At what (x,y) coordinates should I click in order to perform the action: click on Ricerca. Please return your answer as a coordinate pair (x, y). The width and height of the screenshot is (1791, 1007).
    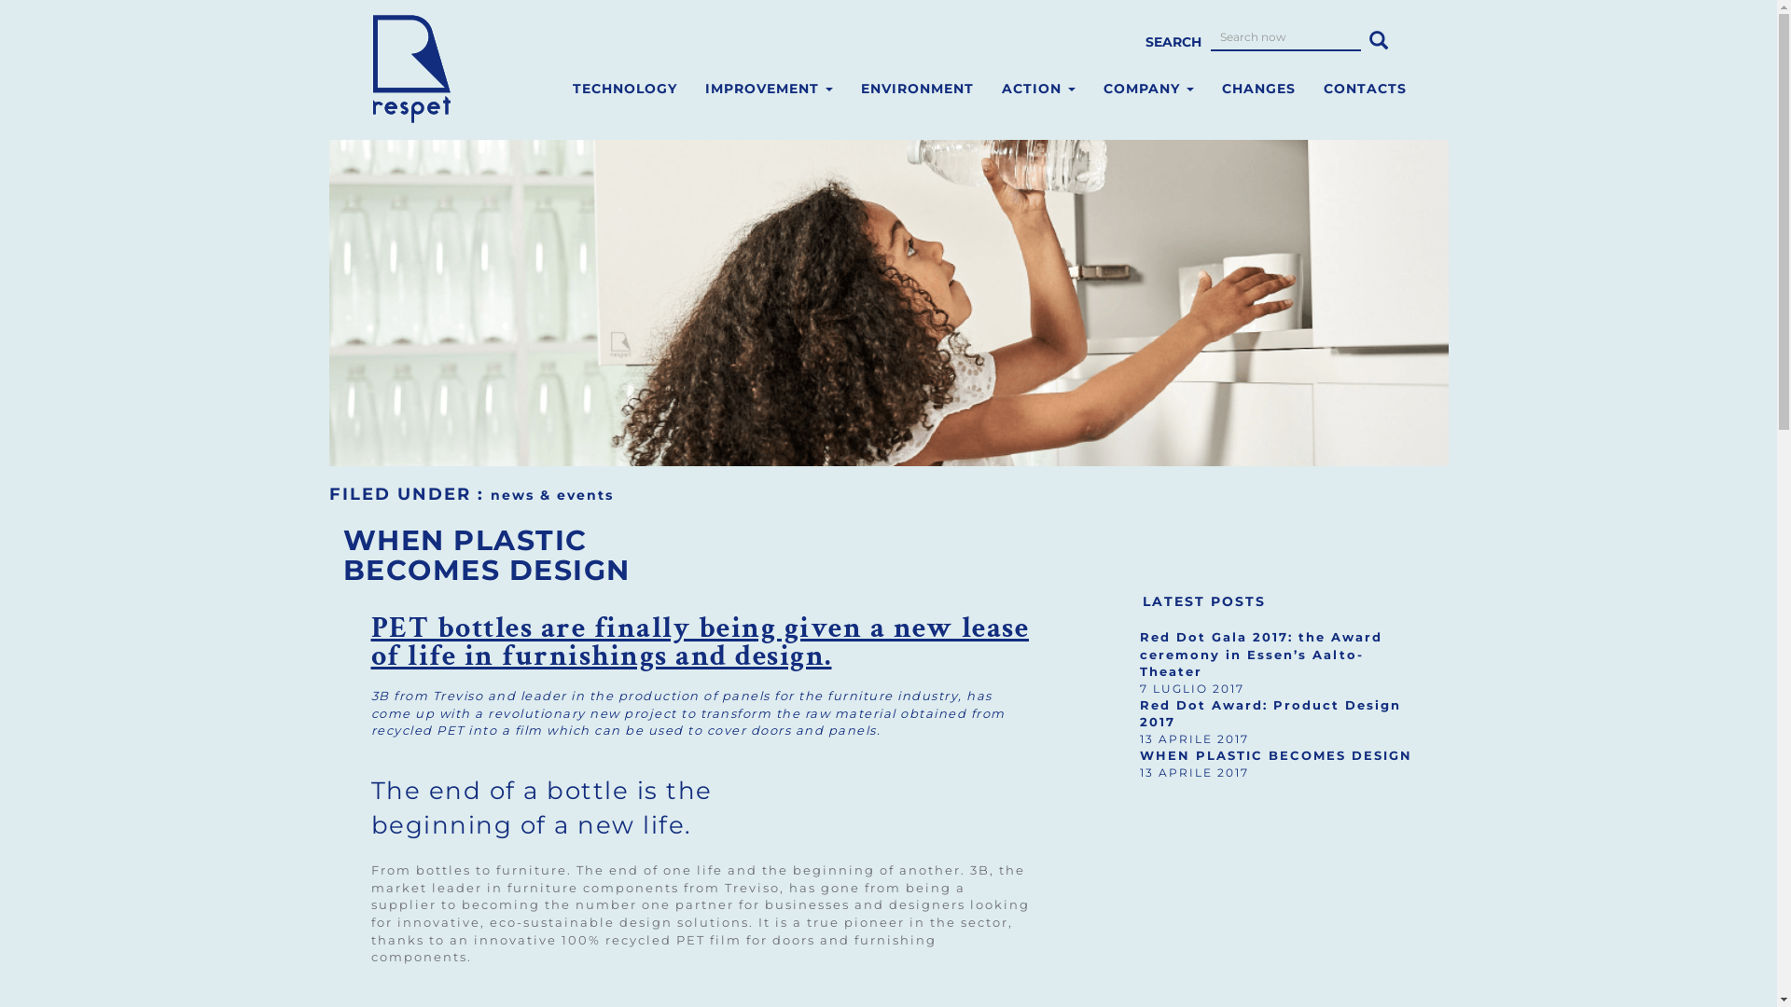
    Looking at the image, I should click on (1379, 37).